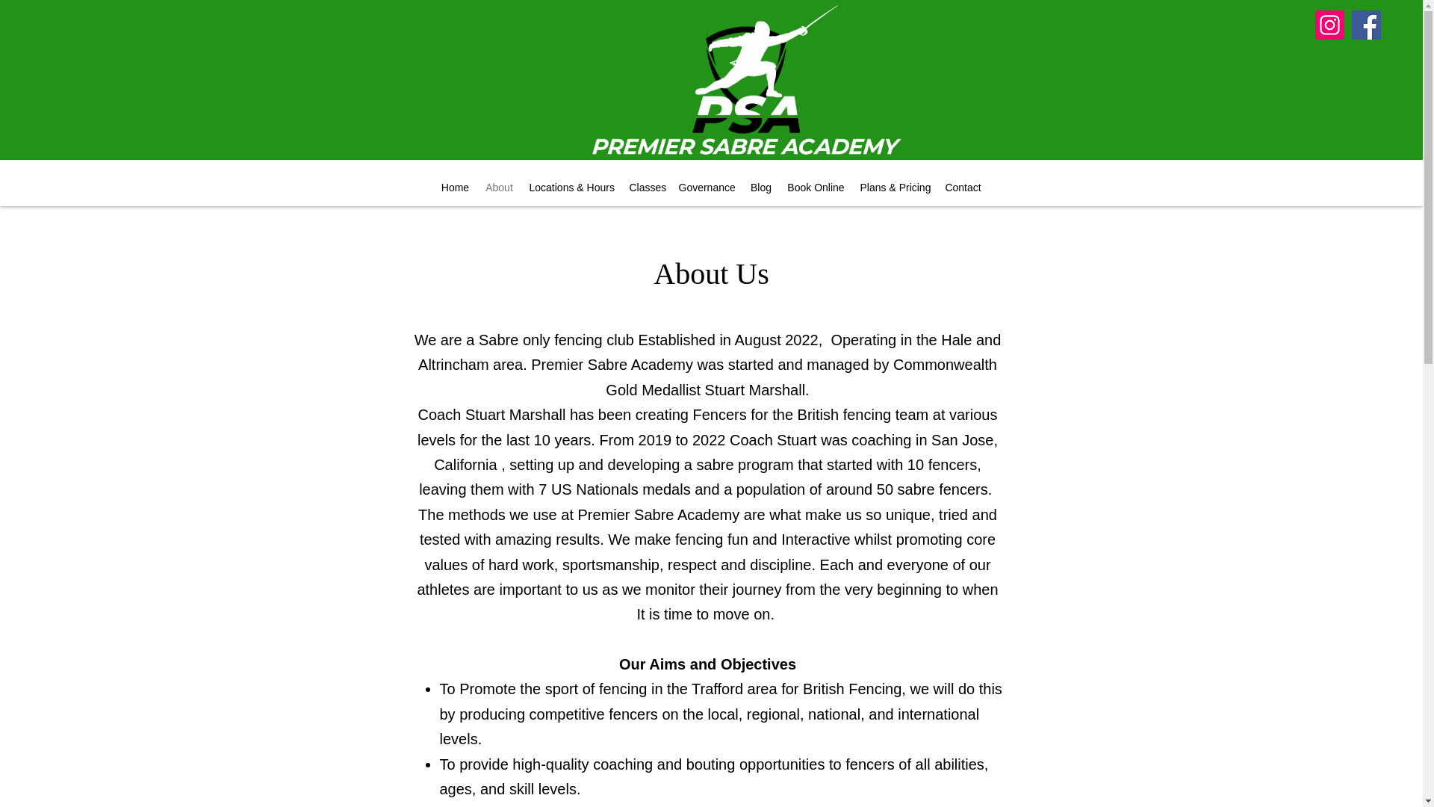 Image resolution: width=1434 pixels, height=807 pixels. What do you see at coordinates (499, 188) in the screenshot?
I see `About` at bounding box center [499, 188].